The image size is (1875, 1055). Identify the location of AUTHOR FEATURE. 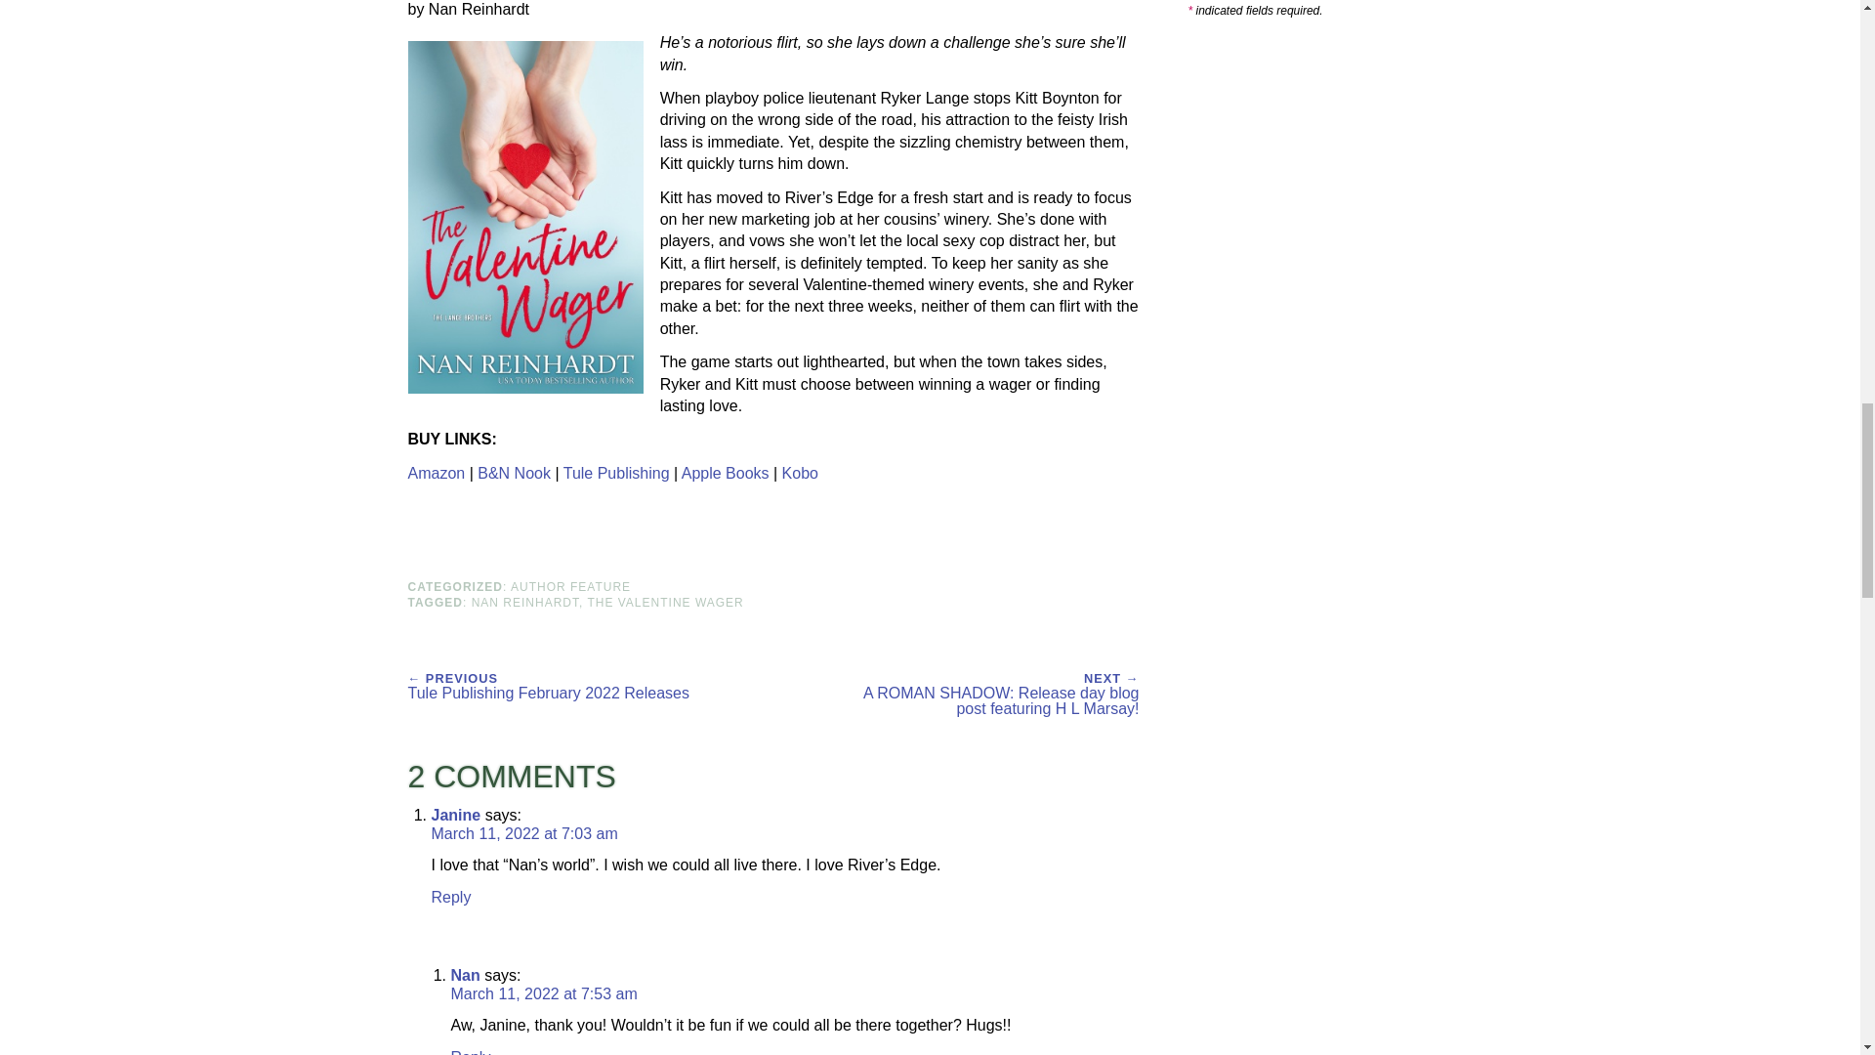
(570, 587).